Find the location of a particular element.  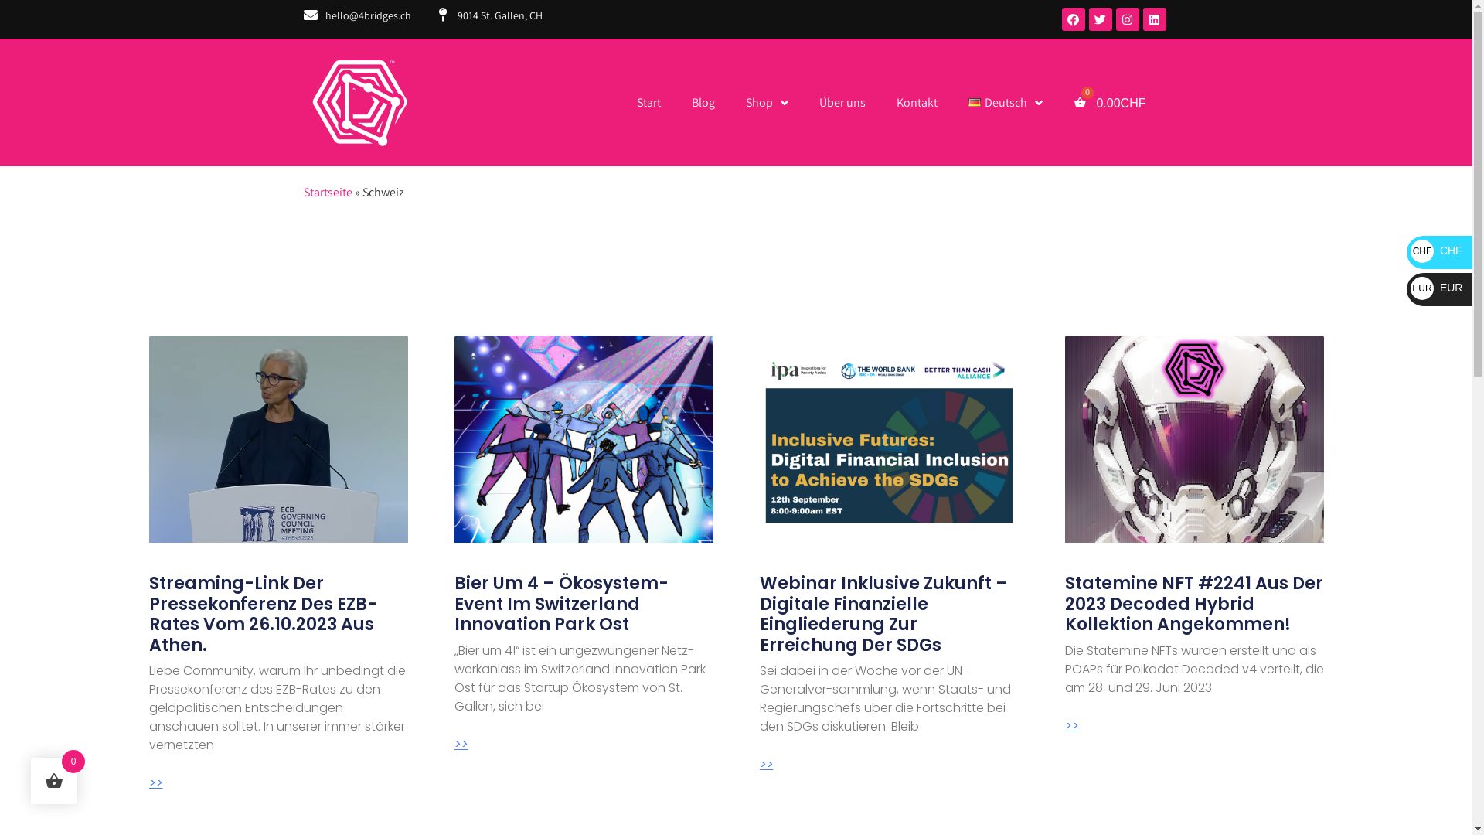

Shop is located at coordinates (767, 102).